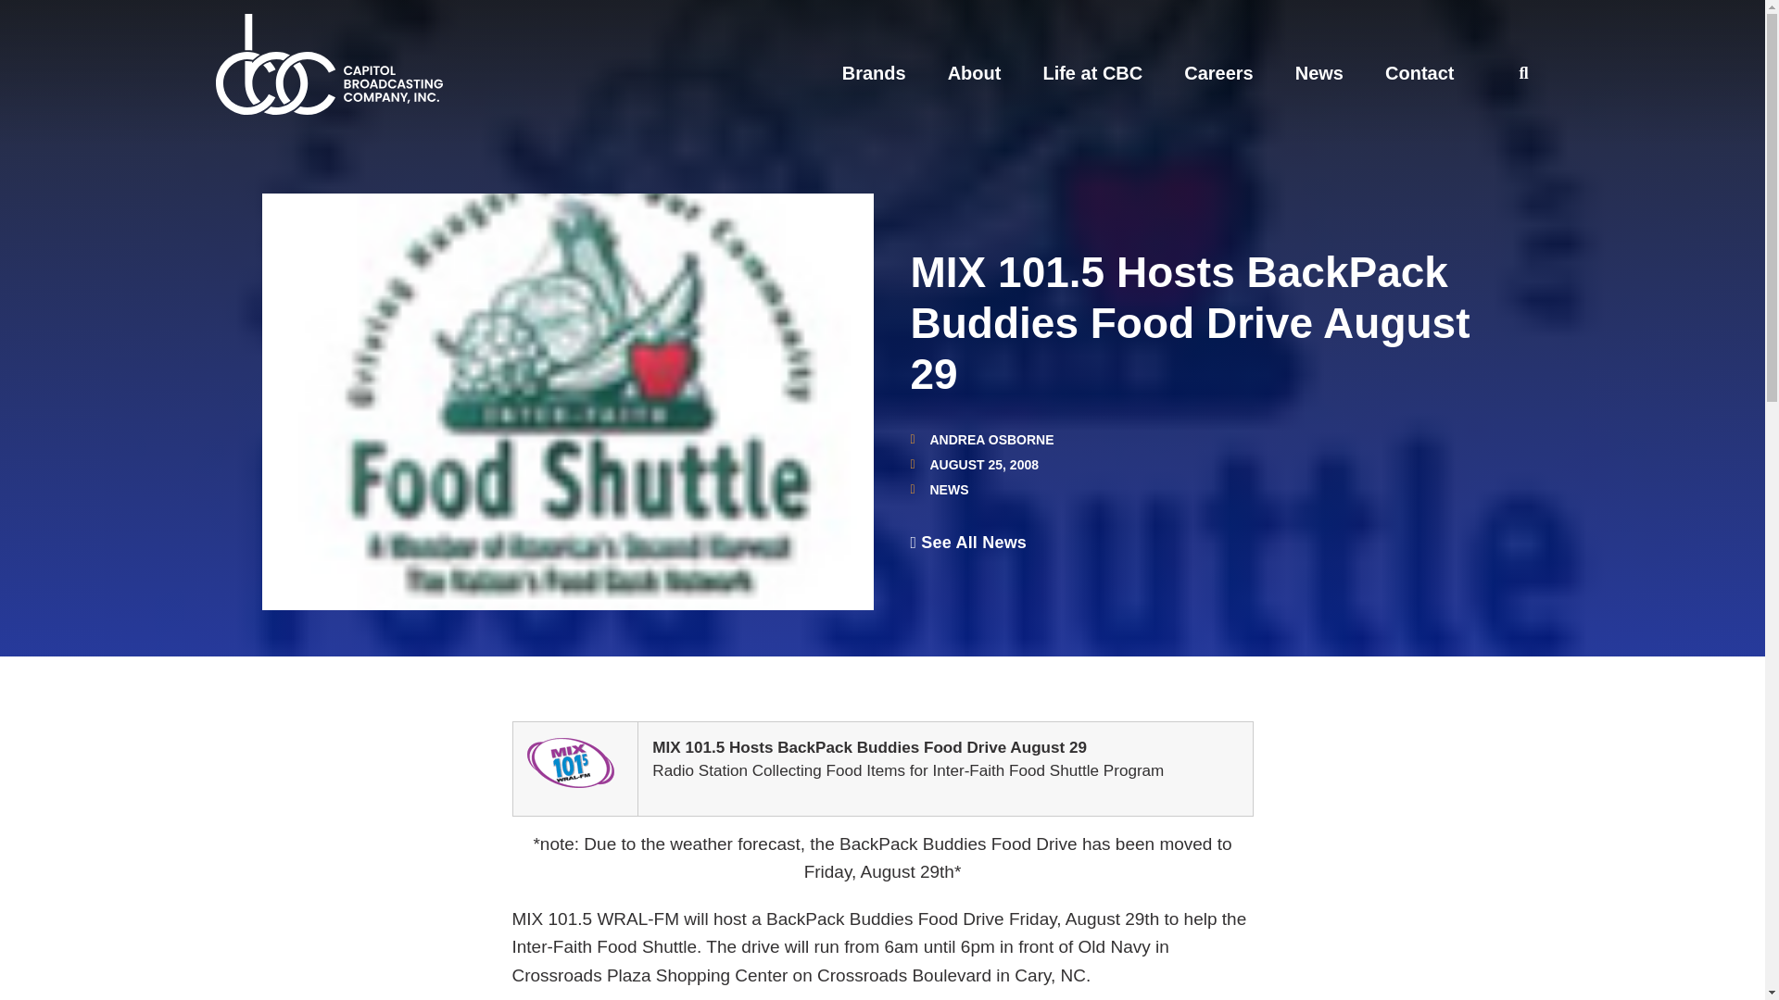  Describe the element at coordinates (1091, 72) in the screenshot. I see `Life at CBC` at that location.